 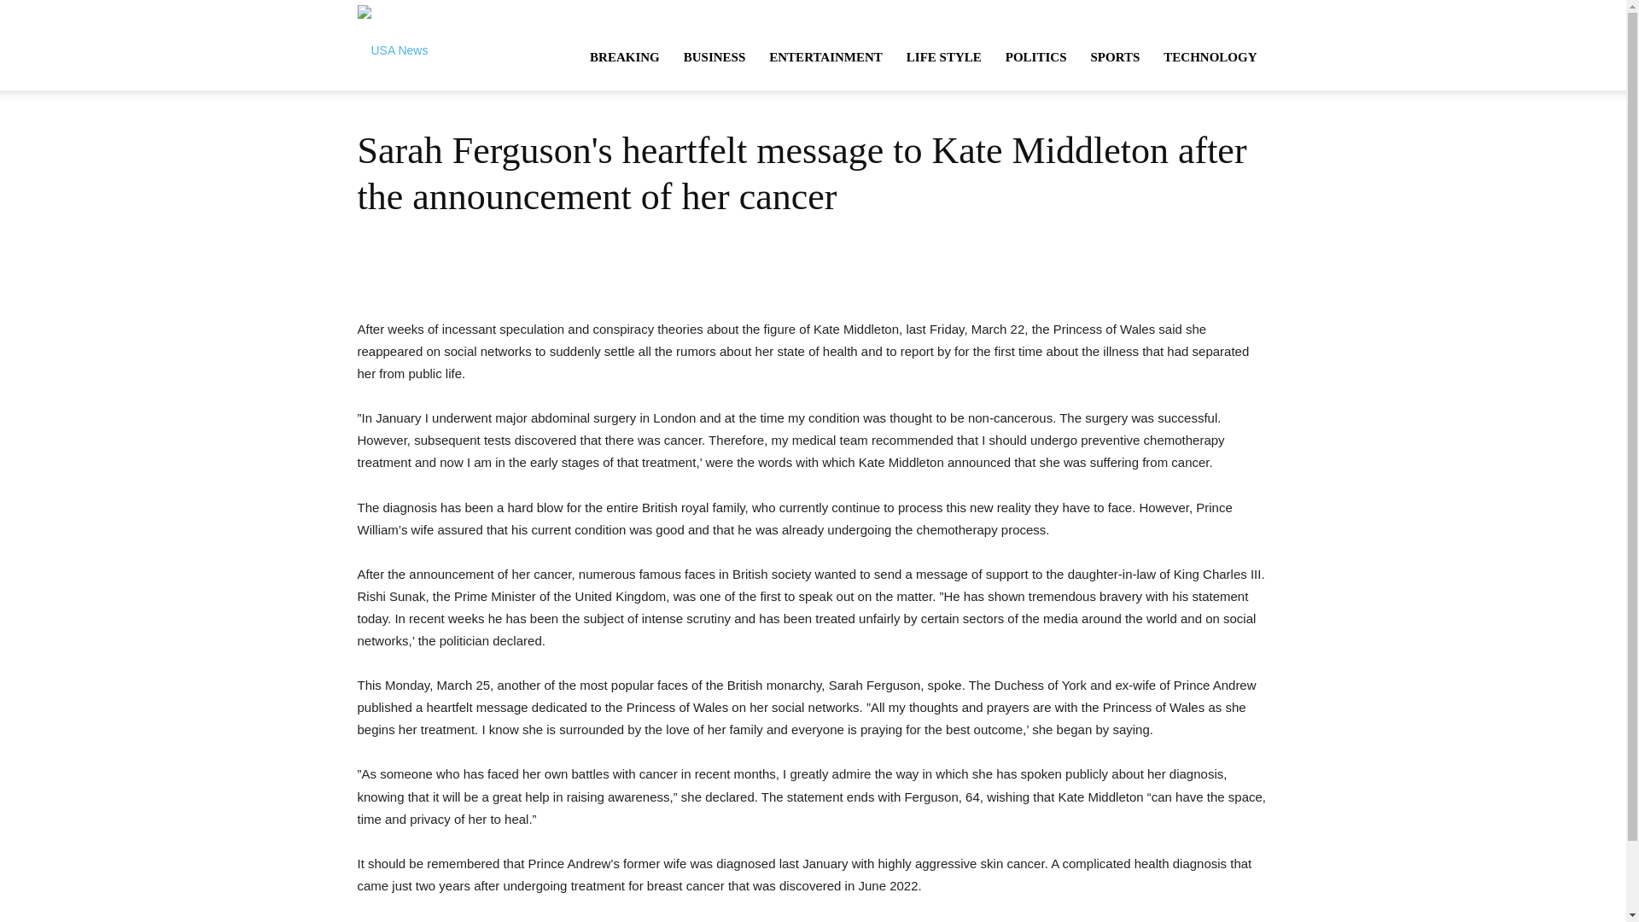 What do you see at coordinates (625, 56) in the screenshot?
I see `BREAKING` at bounding box center [625, 56].